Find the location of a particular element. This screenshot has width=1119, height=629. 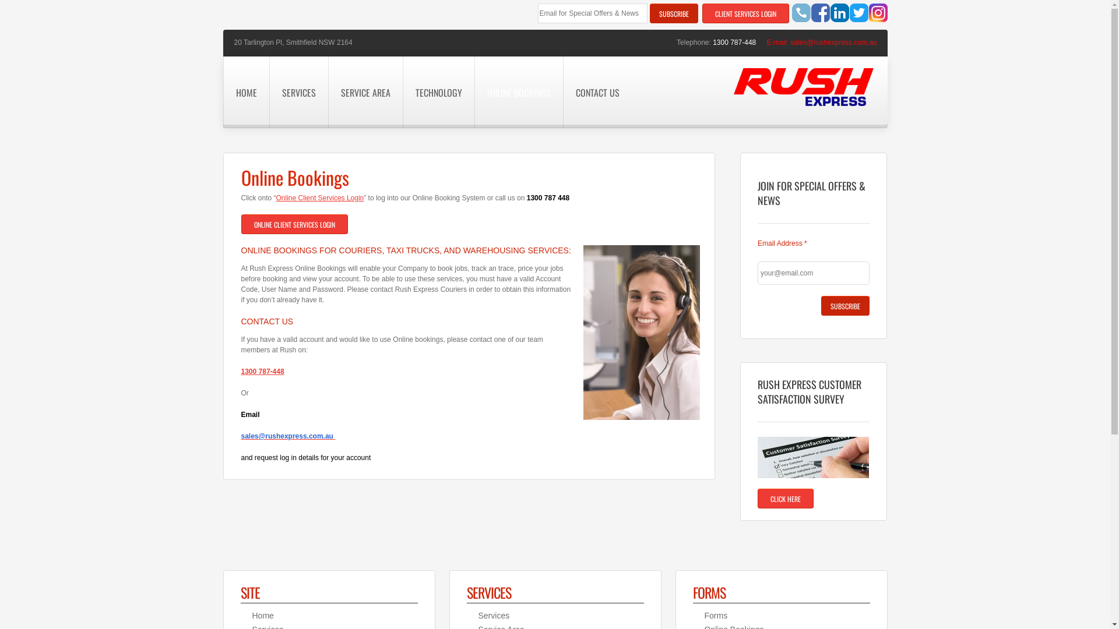

Telephone: 1300 787-448 is located at coordinates (720, 43).